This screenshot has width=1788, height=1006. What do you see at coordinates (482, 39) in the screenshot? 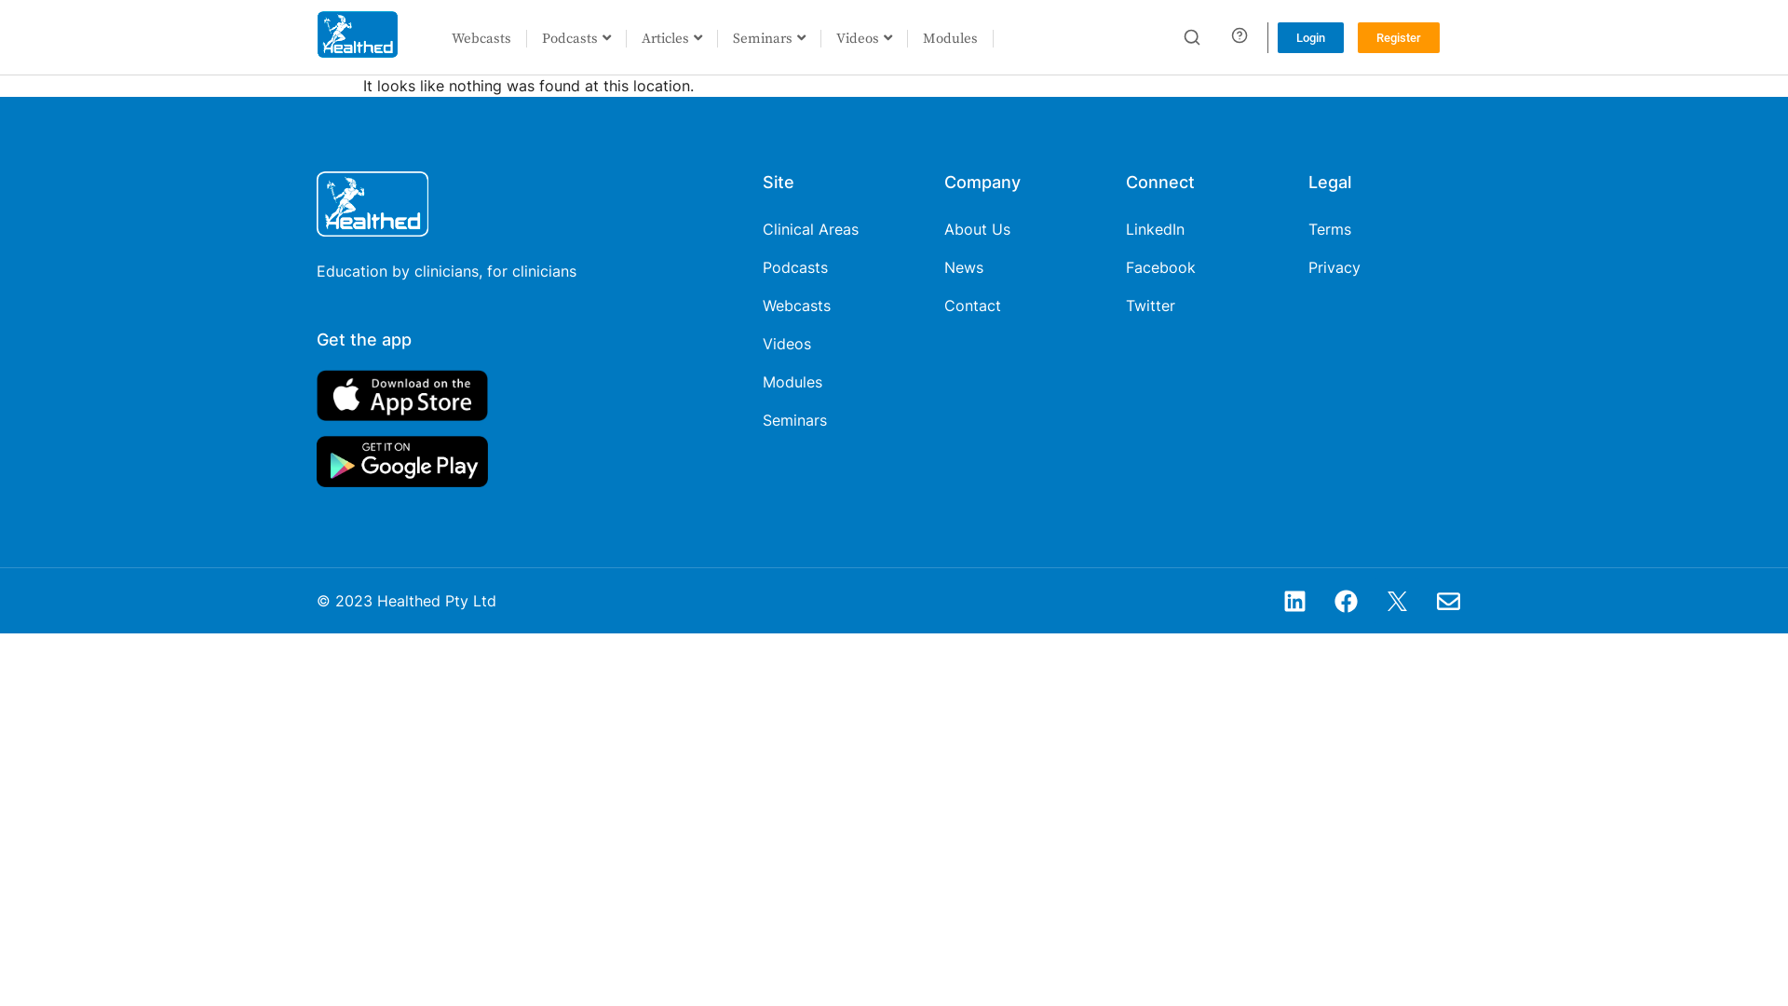
I see `Webcasts` at bounding box center [482, 39].